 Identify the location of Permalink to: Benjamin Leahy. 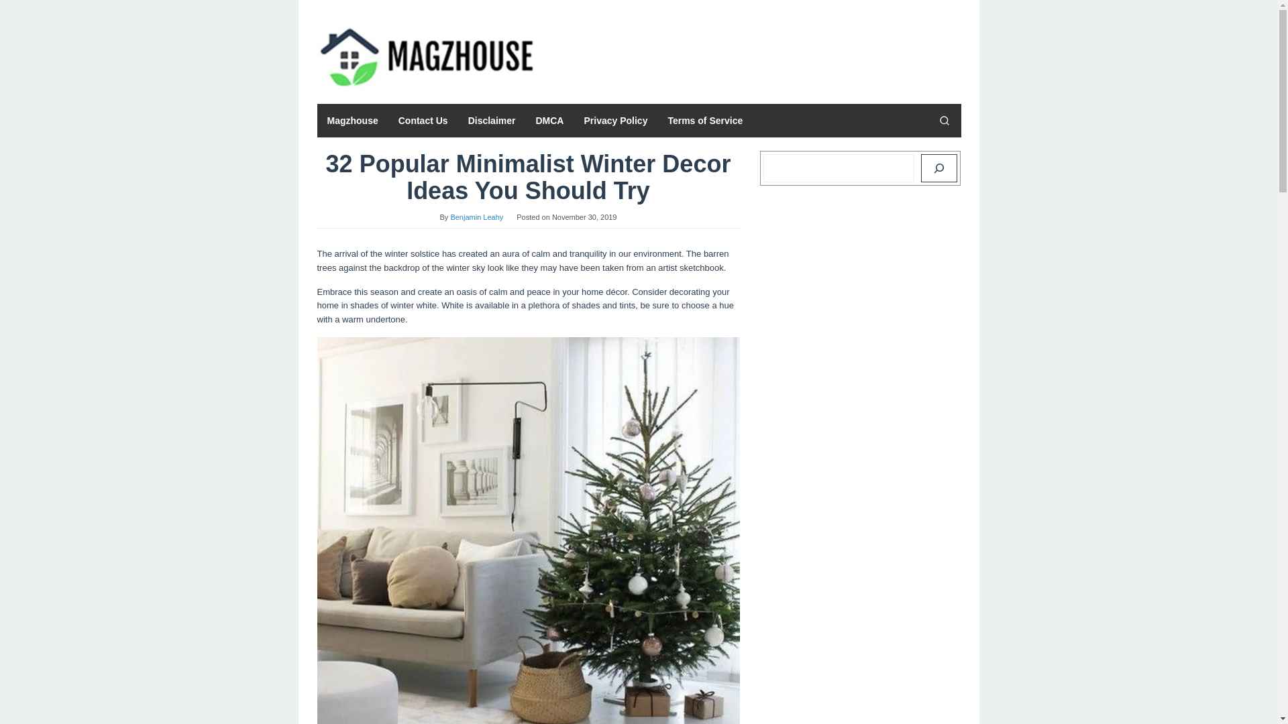
(476, 217).